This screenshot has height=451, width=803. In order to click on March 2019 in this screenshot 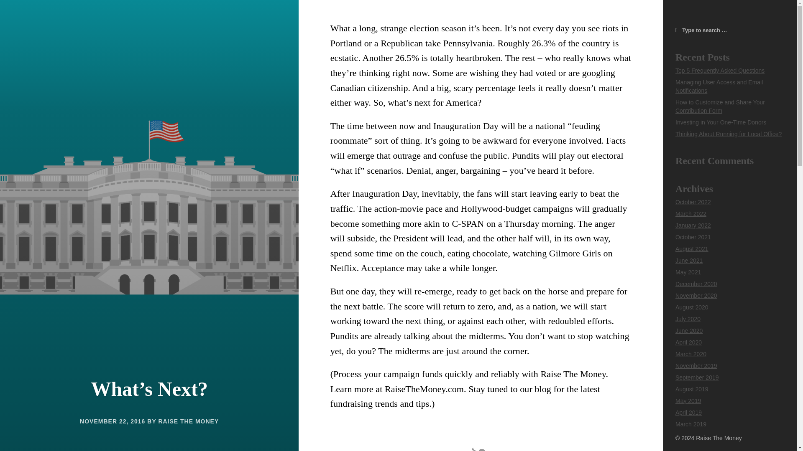, I will do `click(691, 424)`.